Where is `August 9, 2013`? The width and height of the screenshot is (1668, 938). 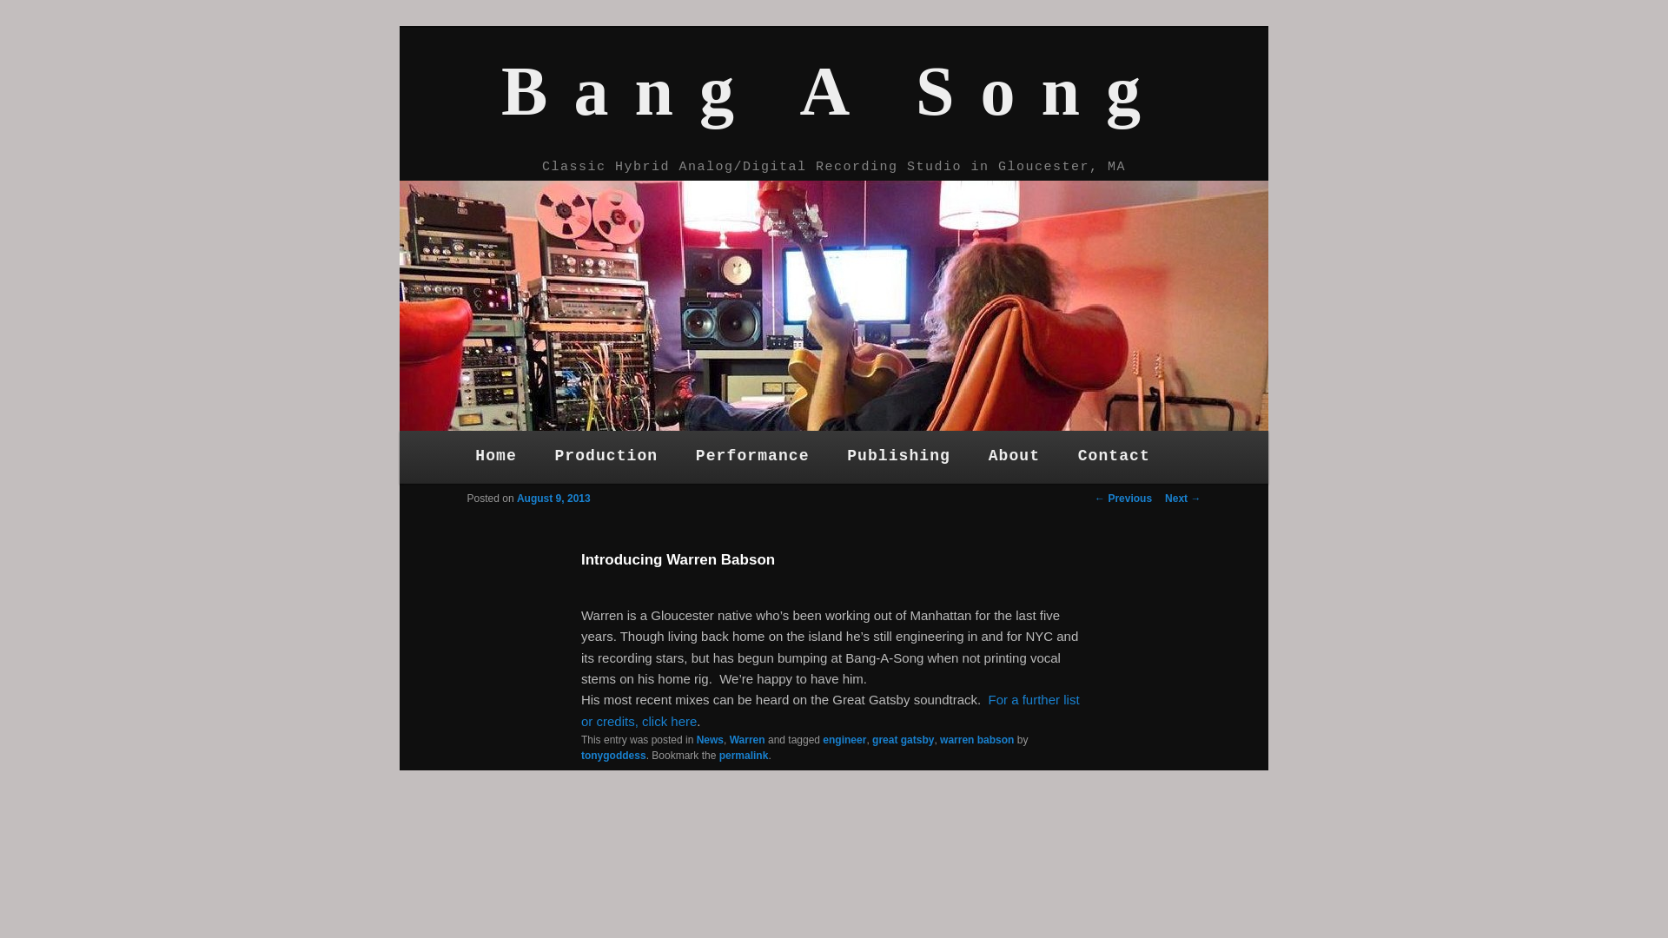
August 9, 2013 is located at coordinates (553, 499).